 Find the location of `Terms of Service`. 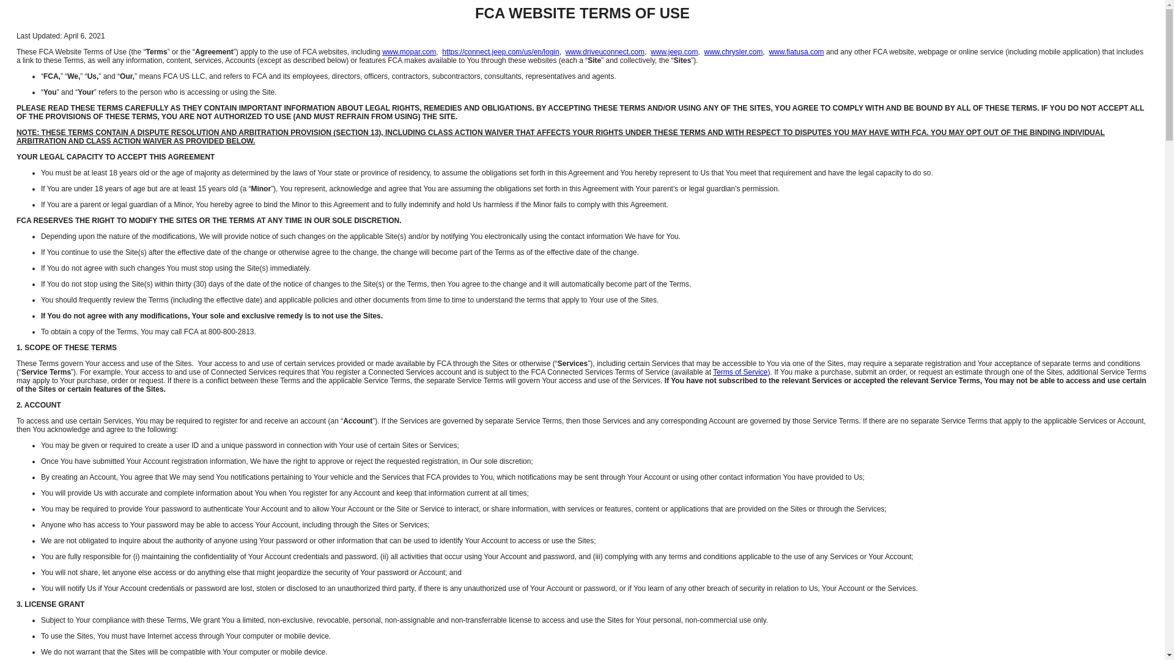

Terms of Service is located at coordinates (740, 372).